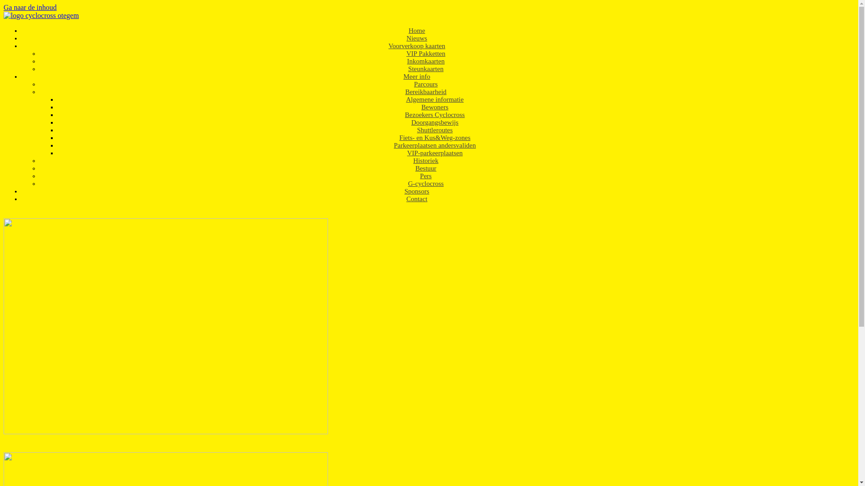  Describe the element at coordinates (426, 184) in the screenshot. I see `G-cyclocross` at that location.